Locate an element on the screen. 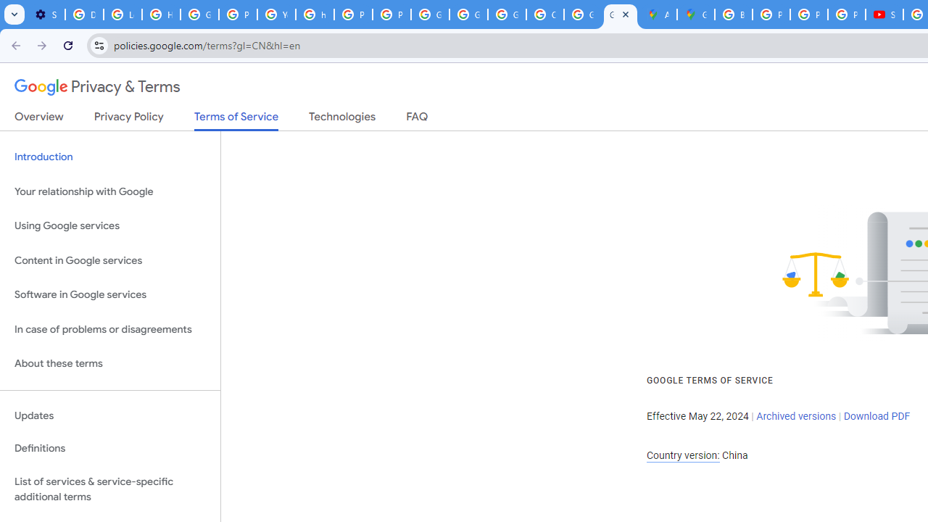 Image resolution: width=928 pixels, height=522 pixels. Software in Google services is located at coordinates (110, 295).